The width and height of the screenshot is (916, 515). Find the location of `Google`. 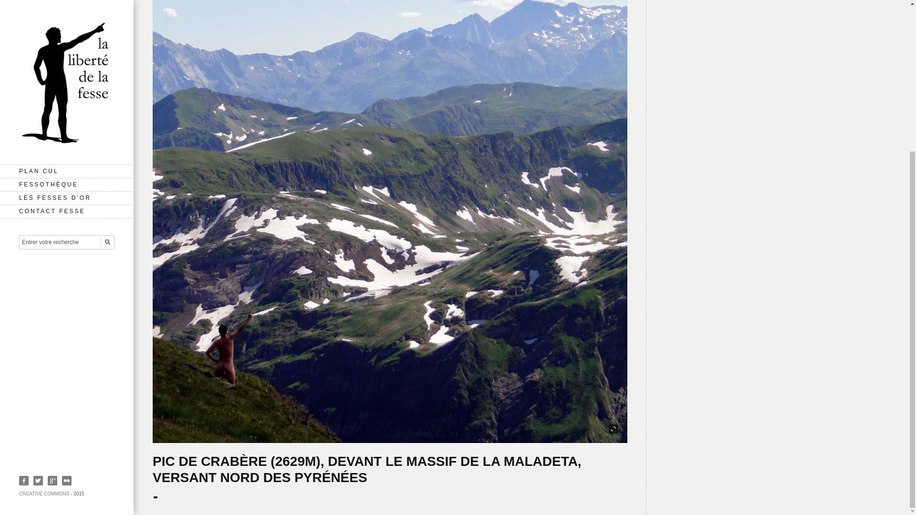

Google is located at coordinates (52, 272).